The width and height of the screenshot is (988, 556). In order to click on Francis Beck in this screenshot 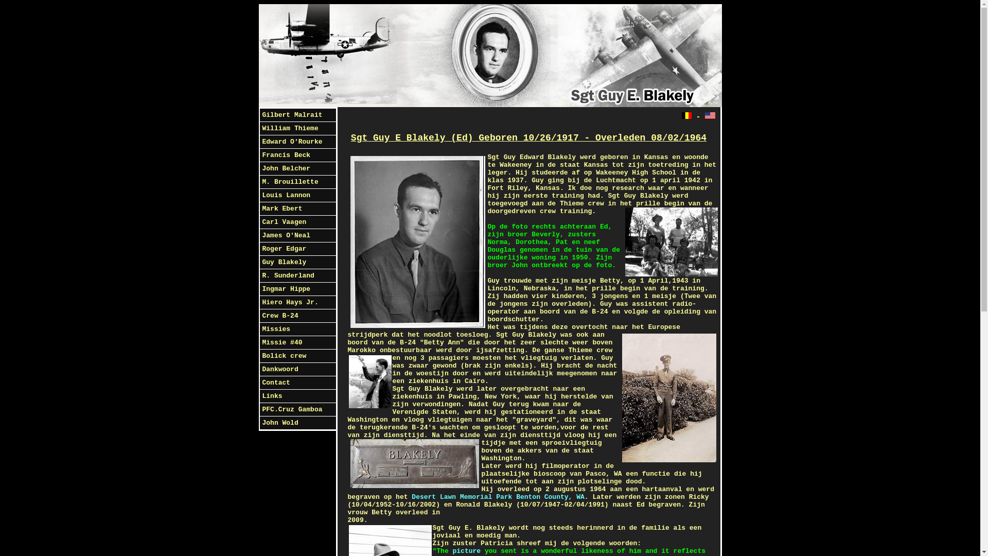, I will do `click(297, 155)`.